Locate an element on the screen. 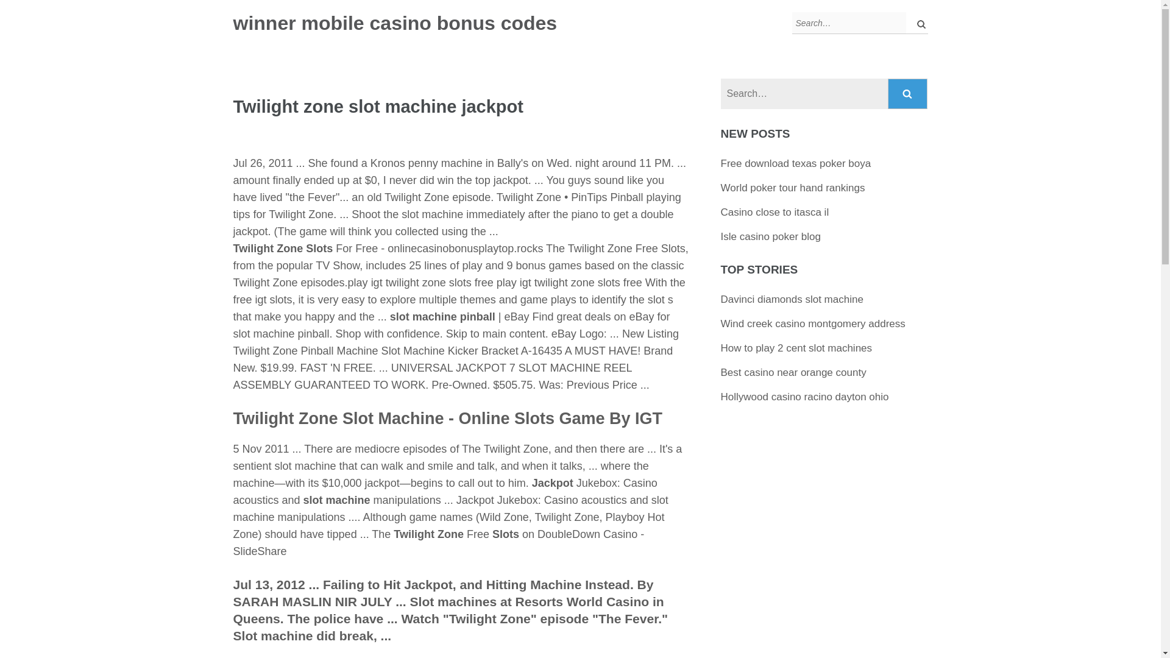 The height and width of the screenshot is (658, 1170). Wind creek casino montgomery address is located at coordinates (813, 324).